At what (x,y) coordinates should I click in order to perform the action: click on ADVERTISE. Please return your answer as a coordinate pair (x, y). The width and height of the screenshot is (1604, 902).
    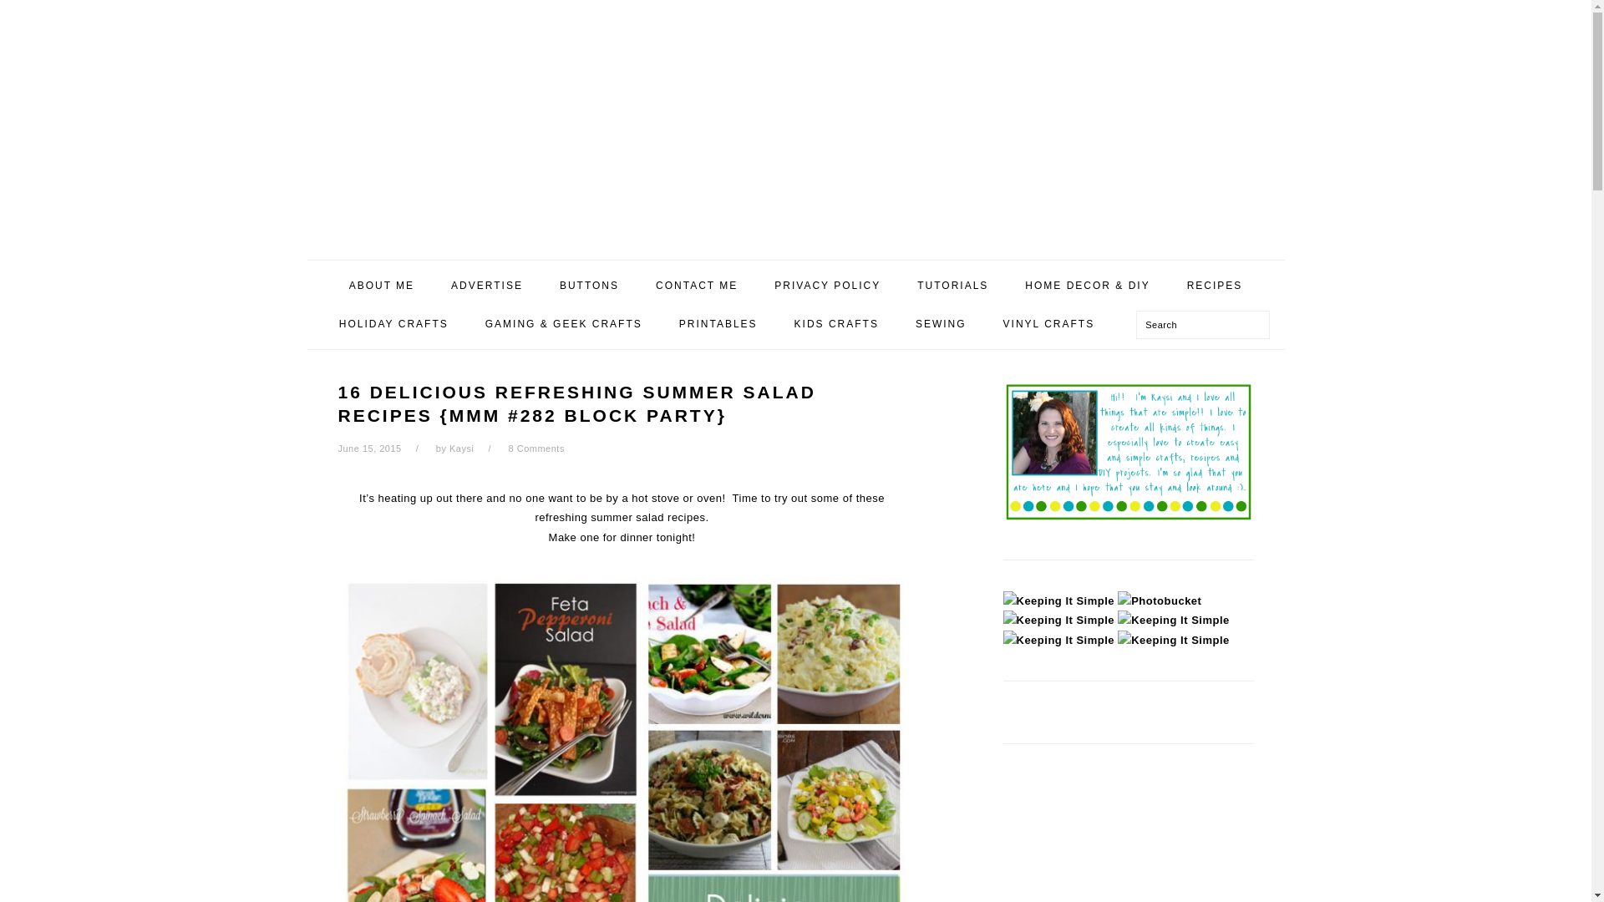
    Looking at the image, I should click on (486, 286).